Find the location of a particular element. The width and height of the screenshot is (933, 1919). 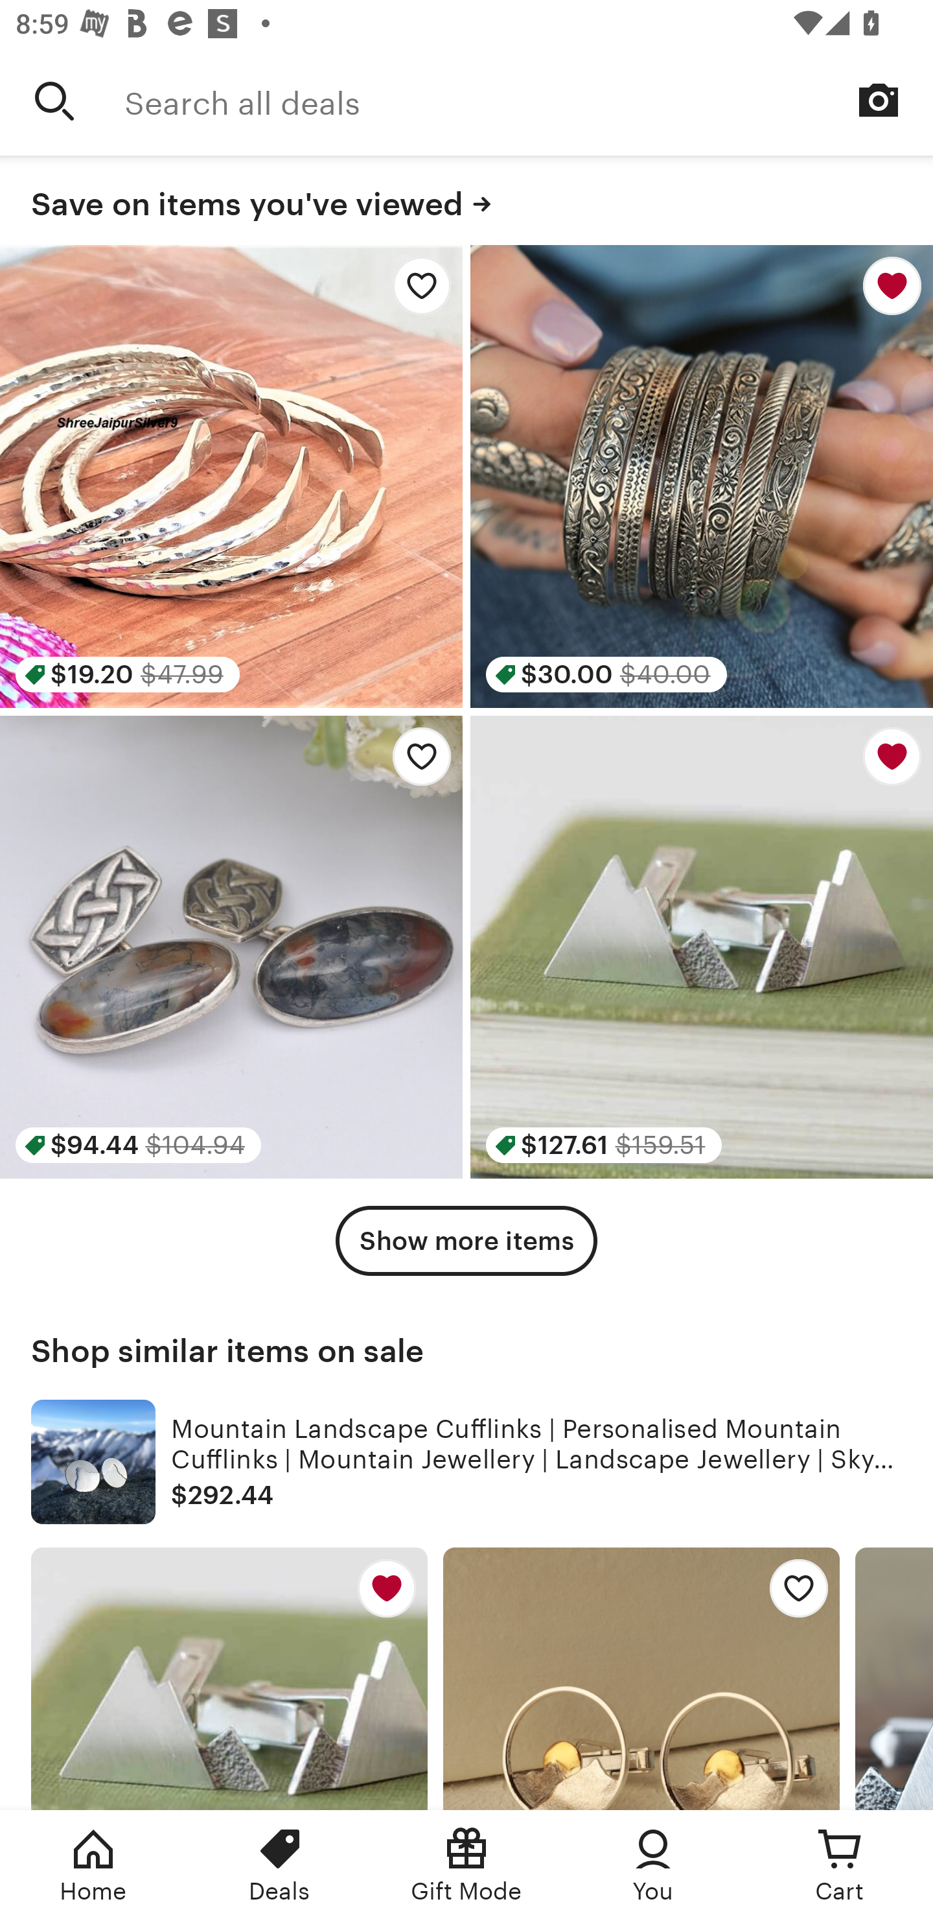

You is located at coordinates (653, 1865).